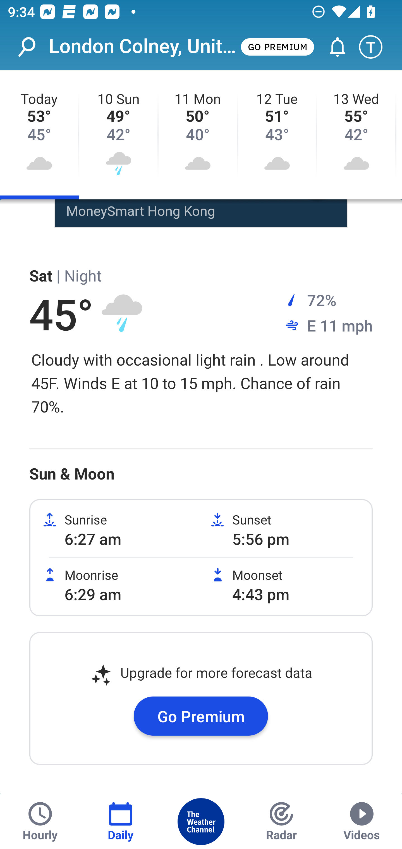 The image size is (402, 849). What do you see at coordinates (277, 46) in the screenshot?
I see `GO PREMIUM` at bounding box center [277, 46].